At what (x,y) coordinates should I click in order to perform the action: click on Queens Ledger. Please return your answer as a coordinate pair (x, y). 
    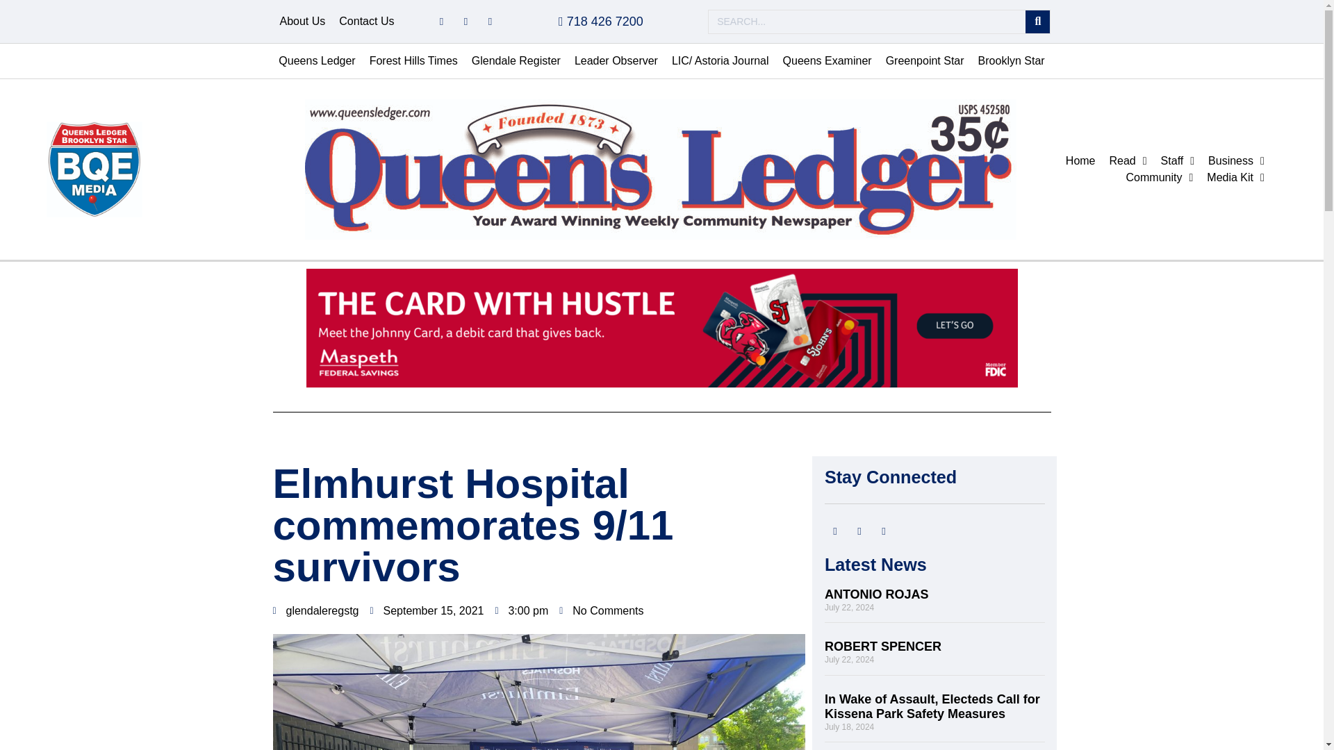
    Looking at the image, I should click on (317, 61).